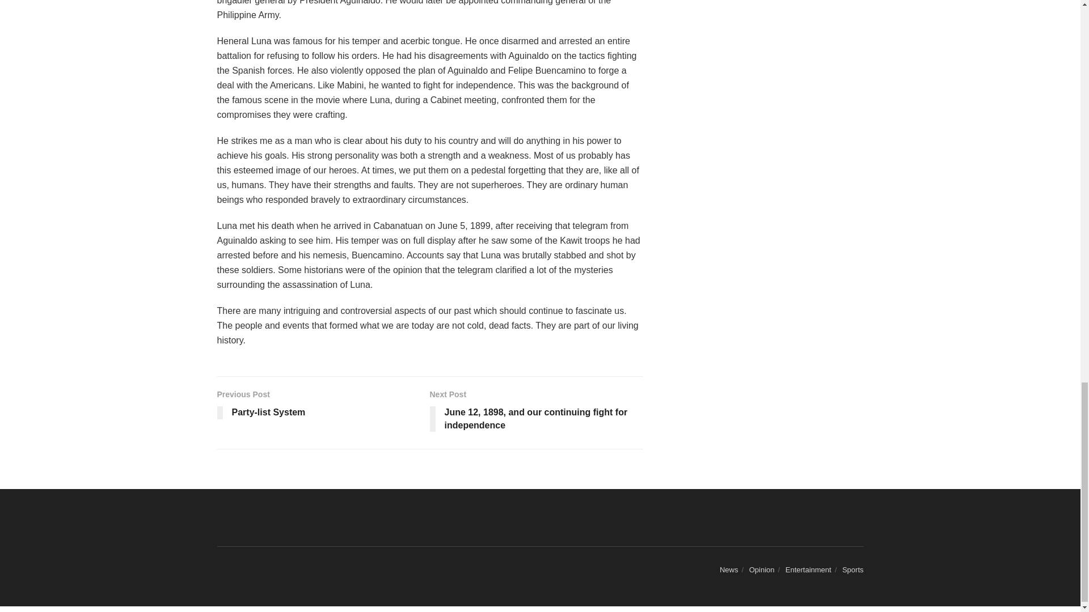  Describe the element at coordinates (729, 569) in the screenshot. I see `Entertainment` at that location.